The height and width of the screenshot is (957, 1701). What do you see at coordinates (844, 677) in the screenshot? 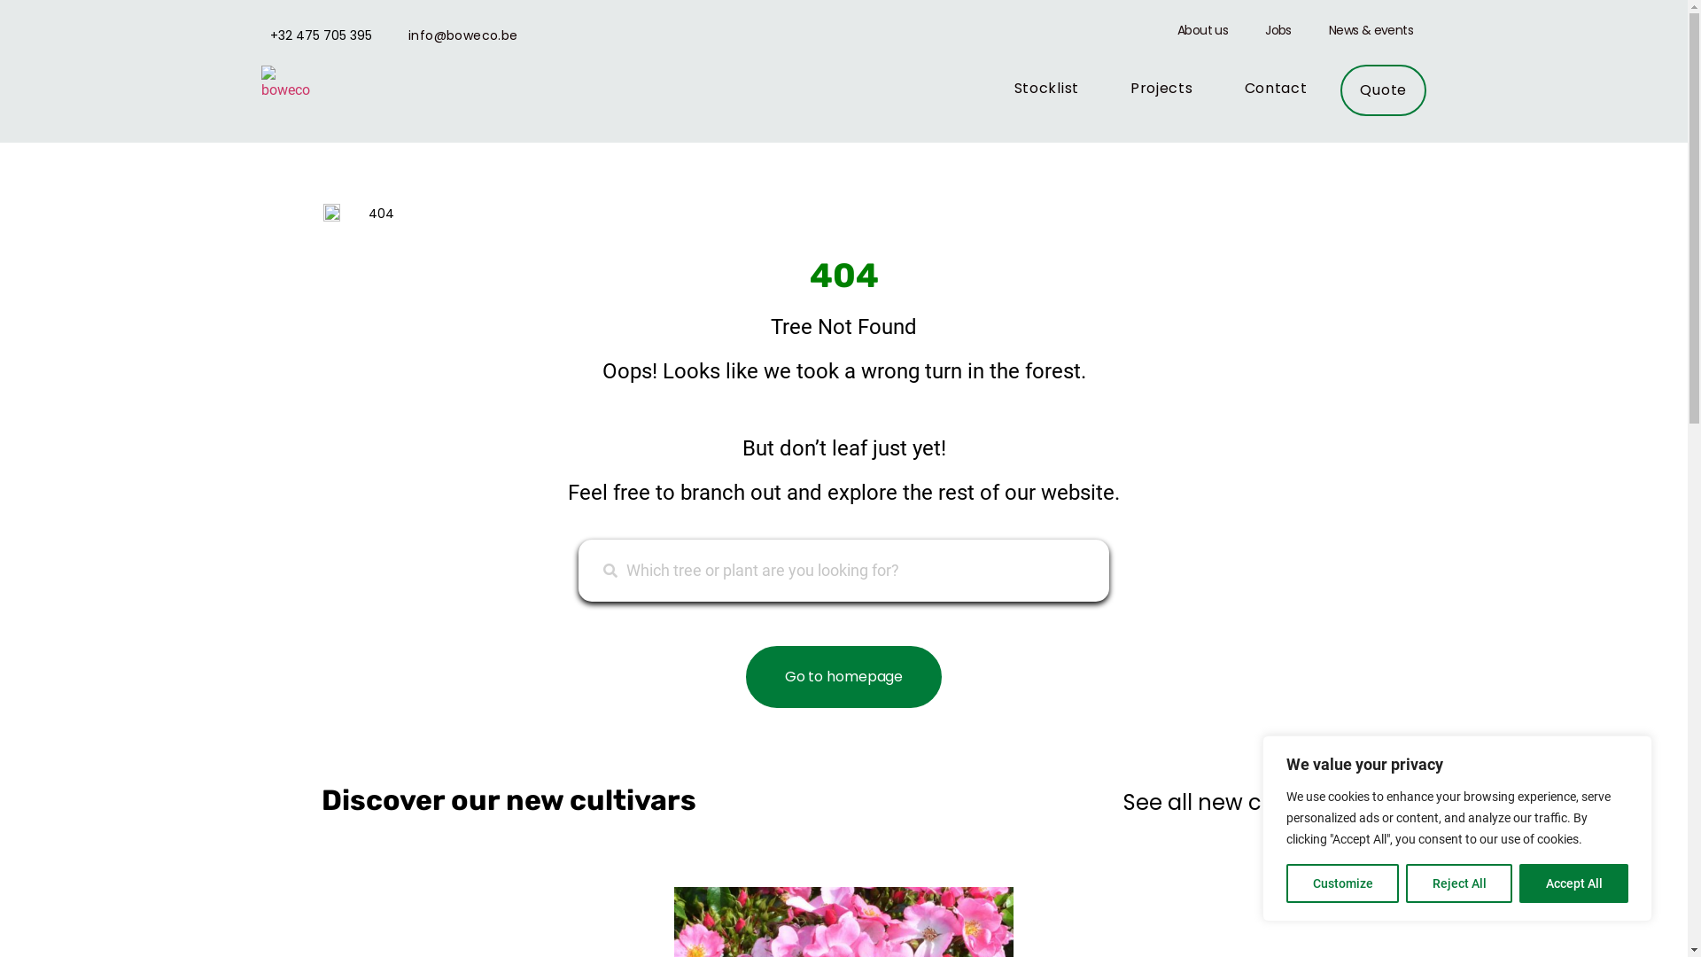
I see `Go to homepage` at bounding box center [844, 677].